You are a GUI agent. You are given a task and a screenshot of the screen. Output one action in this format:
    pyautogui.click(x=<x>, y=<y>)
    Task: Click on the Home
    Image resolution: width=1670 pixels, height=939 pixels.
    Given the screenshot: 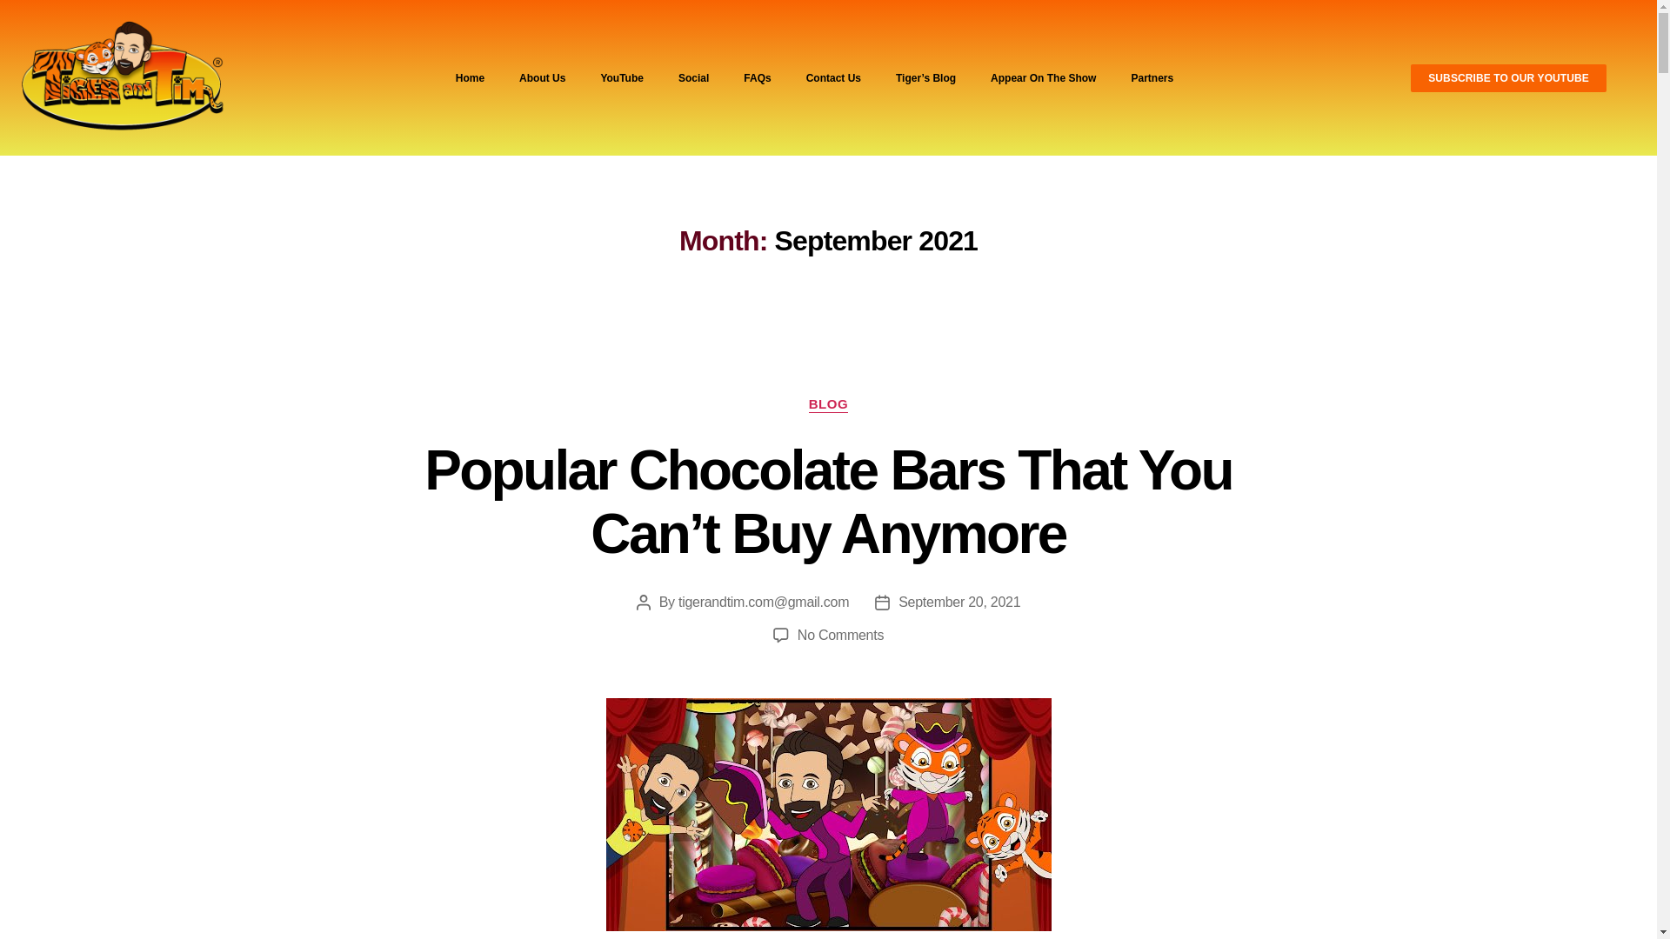 What is the action you would take?
    pyautogui.click(x=470, y=78)
    